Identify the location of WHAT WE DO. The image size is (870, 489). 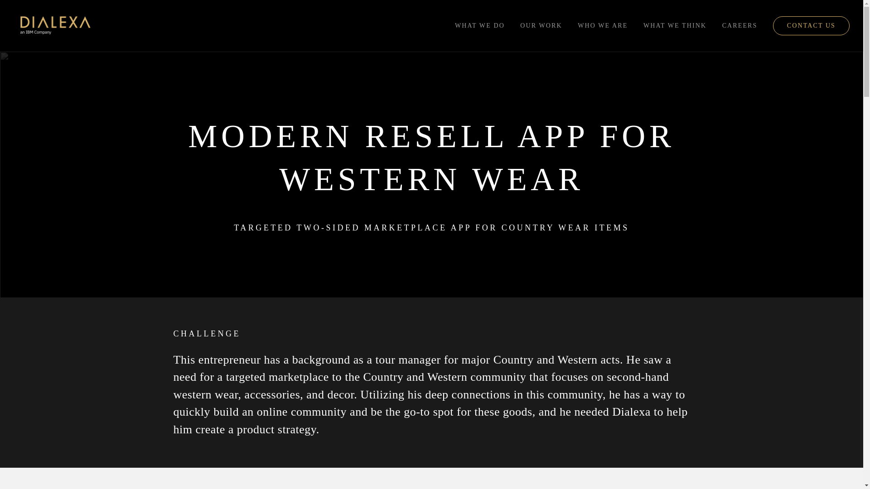
(479, 25).